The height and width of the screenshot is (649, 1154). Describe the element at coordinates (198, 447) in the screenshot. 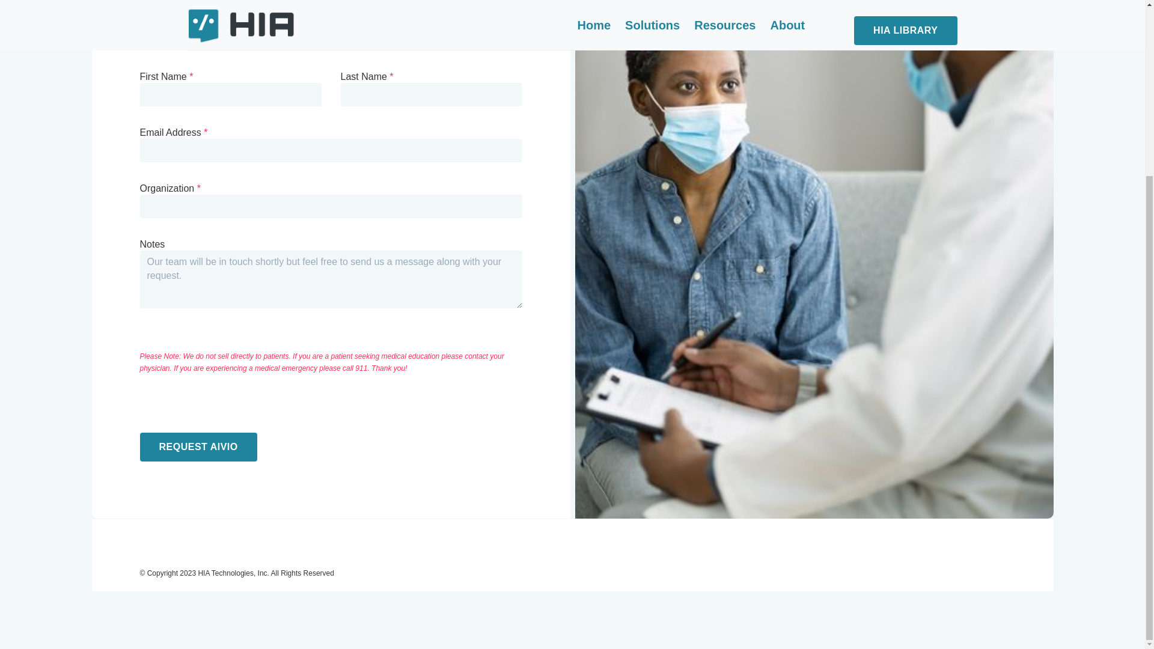

I see `Request aivio` at that location.